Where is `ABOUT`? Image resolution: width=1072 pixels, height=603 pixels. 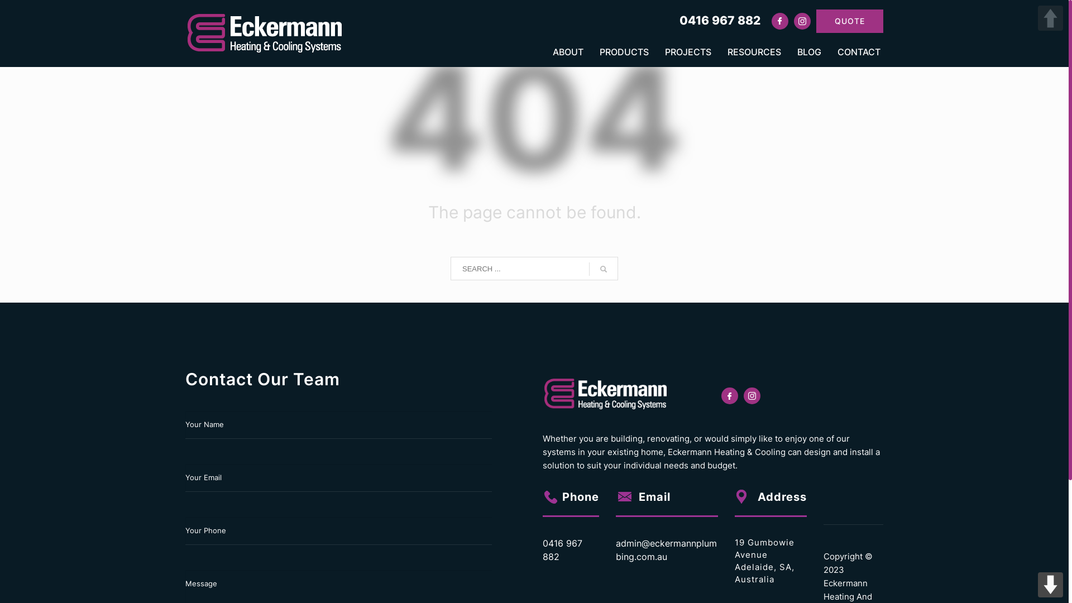
ABOUT is located at coordinates (568, 51).